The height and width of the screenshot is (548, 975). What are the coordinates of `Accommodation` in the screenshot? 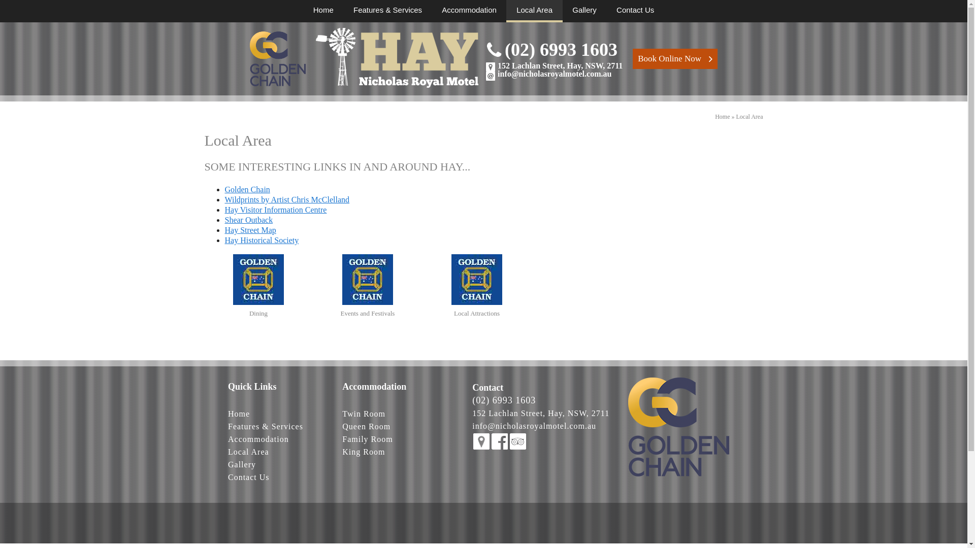 It's located at (258, 439).